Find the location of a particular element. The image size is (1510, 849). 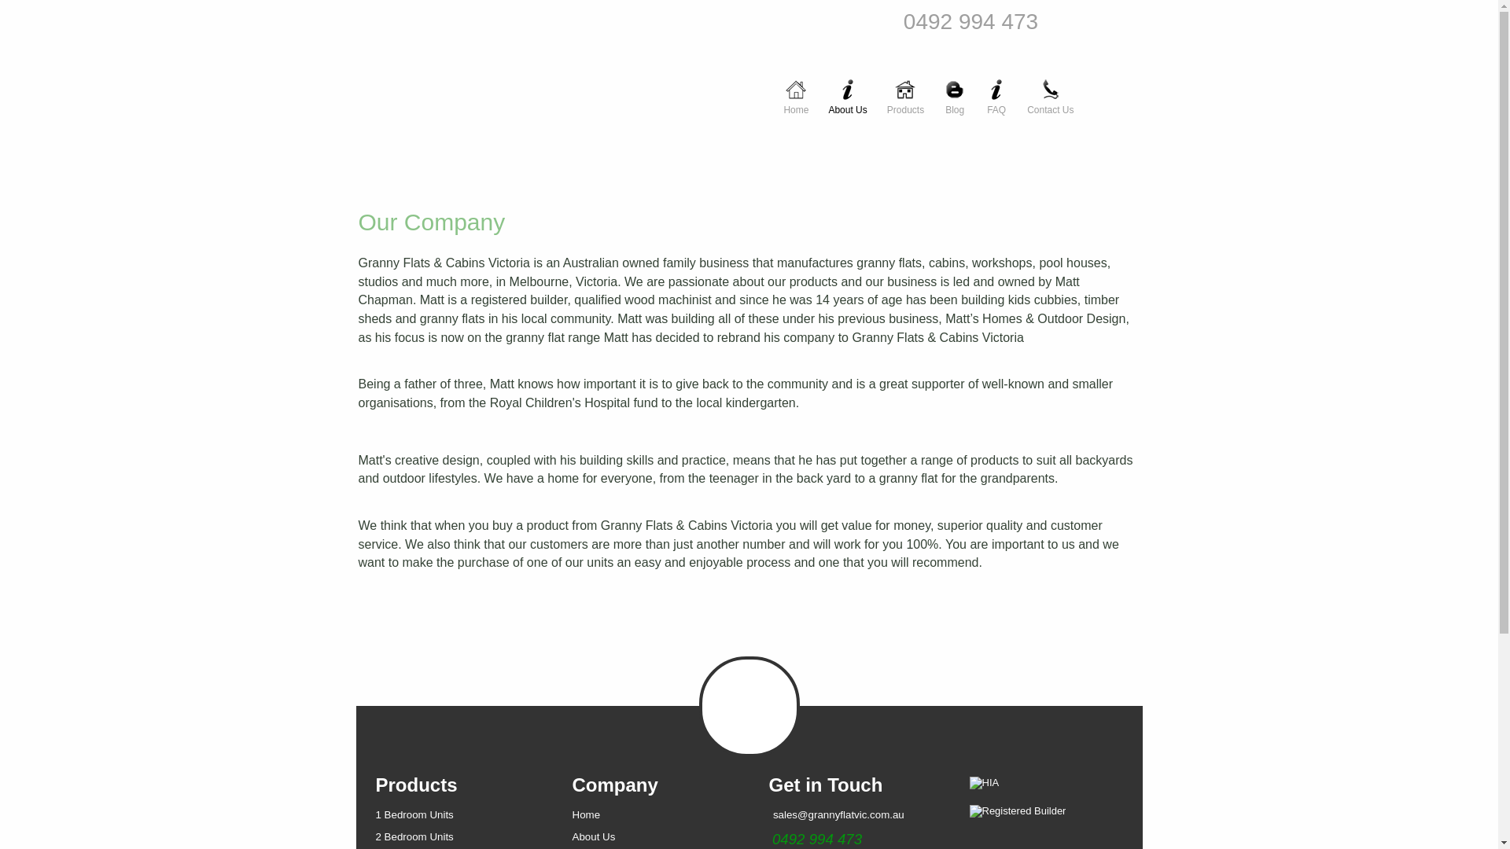

Home is located at coordinates (796, 88).